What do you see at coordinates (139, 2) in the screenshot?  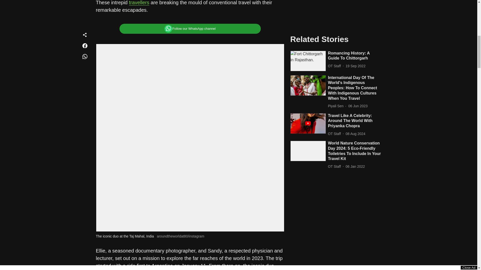 I see `travellers` at bounding box center [139, 2].